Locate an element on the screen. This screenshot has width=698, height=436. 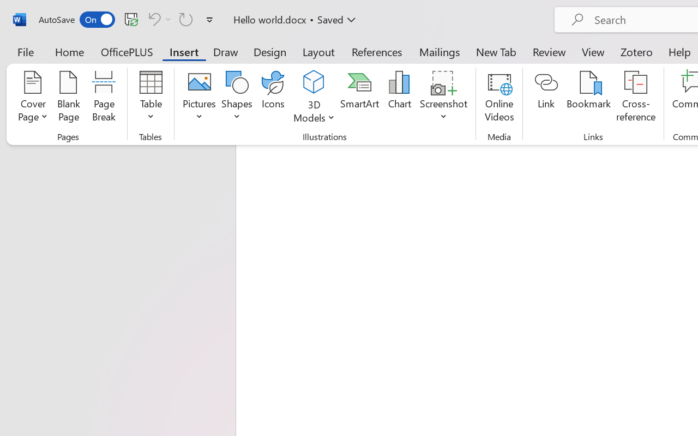
Quick Access Toolbar is located at coordinates (128, 20).